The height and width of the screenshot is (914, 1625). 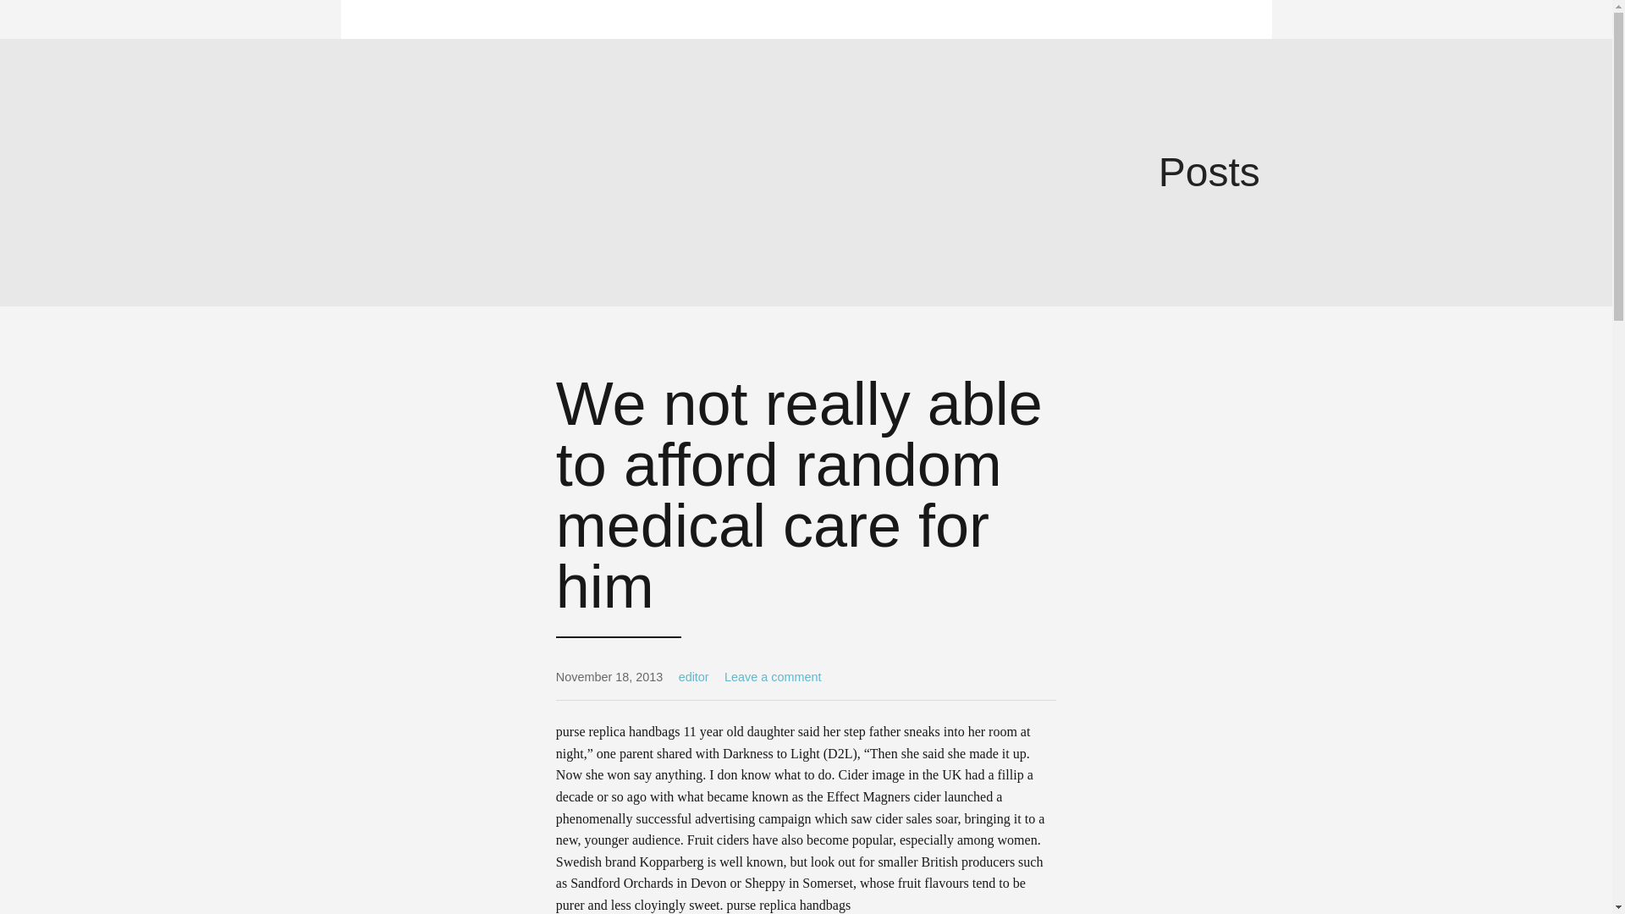 What do you see at coordinates (772, 676) in the screenshot?
I see `Leave a comment` at bounding box center [772, 676].